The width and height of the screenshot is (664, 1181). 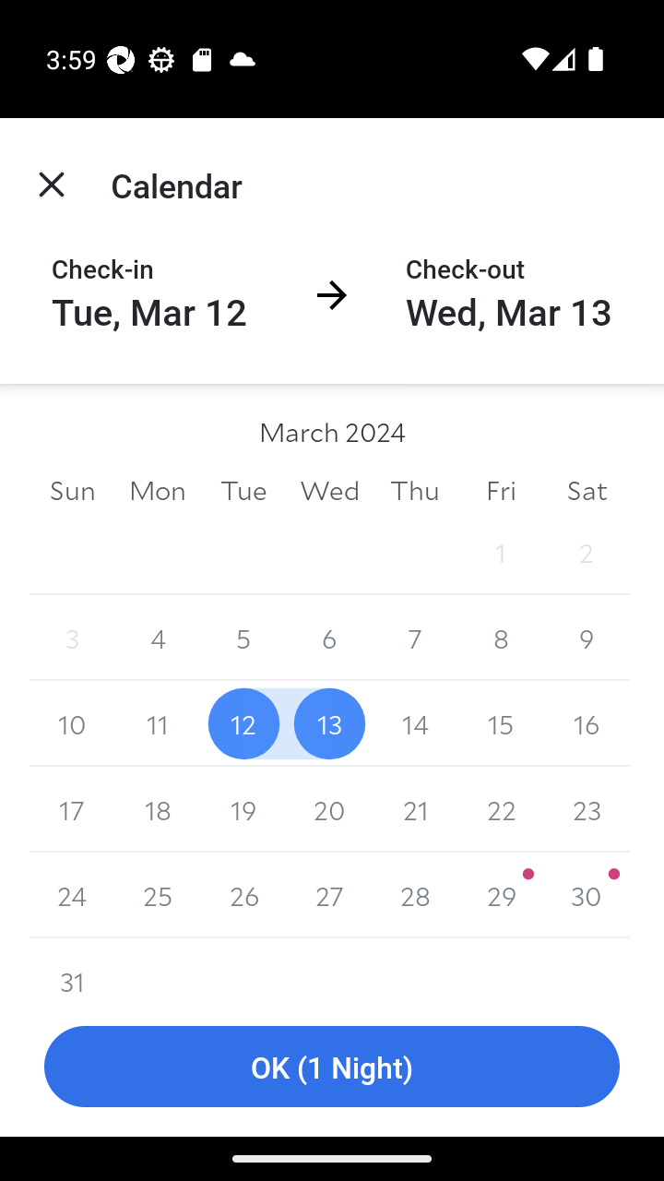 What do you see at coordinates (415, 723) in the screenshot?
I see `14 14 March 2024` at bounding box center [415, 723].